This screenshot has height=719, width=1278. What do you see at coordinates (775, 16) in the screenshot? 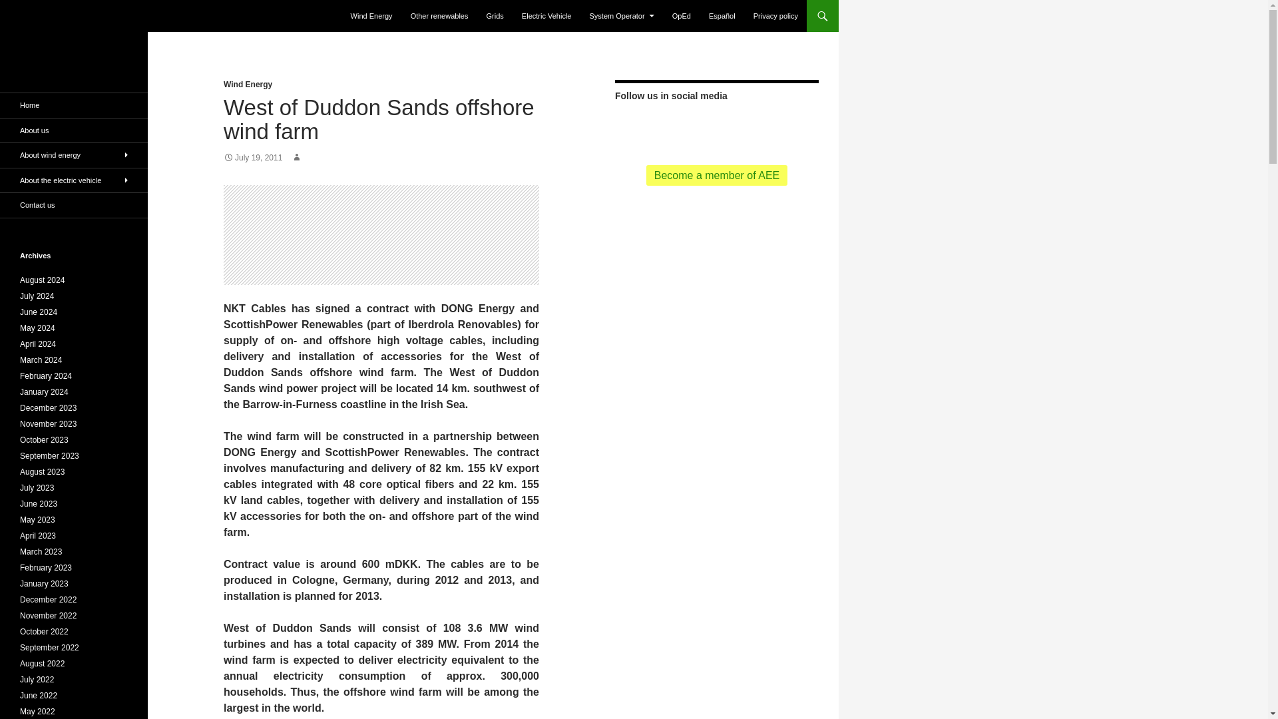
I see `Privacy policy` at bounding box center [775, 16].